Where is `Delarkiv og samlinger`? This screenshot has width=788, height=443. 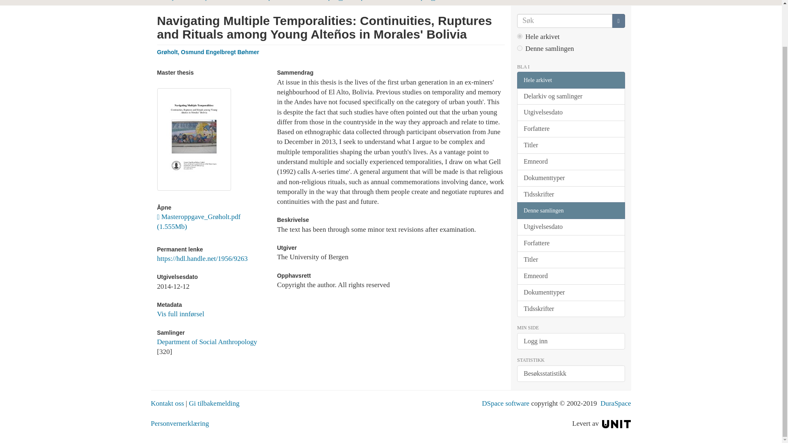 Delarkiv og samlinger is located at coordinates (570, 96).